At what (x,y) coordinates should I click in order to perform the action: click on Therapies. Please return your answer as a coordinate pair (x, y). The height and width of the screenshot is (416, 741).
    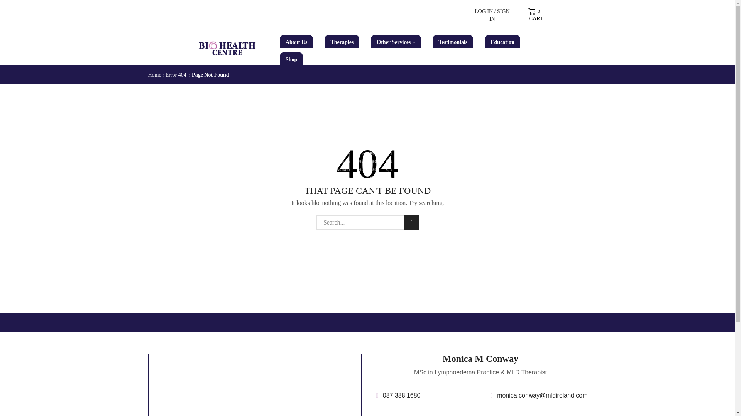
    Looking at the image, I should click on (535, 15).